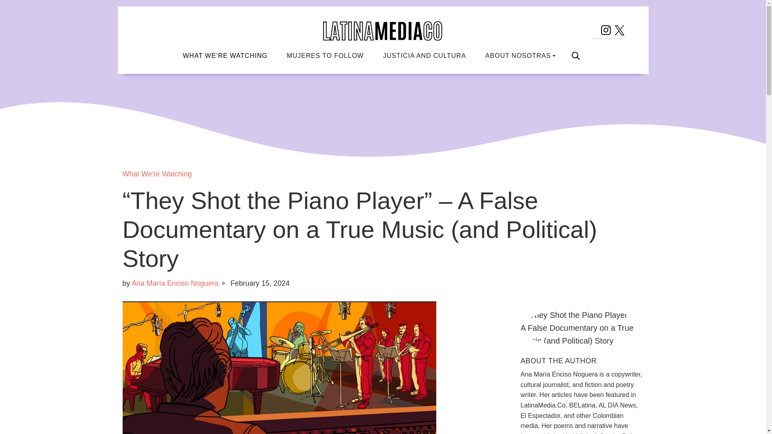  What do you see at coordinates (425, 55) in the screenshot?
I see `JUSTICIA AND CULTURA` at bounding box center [425, 55].